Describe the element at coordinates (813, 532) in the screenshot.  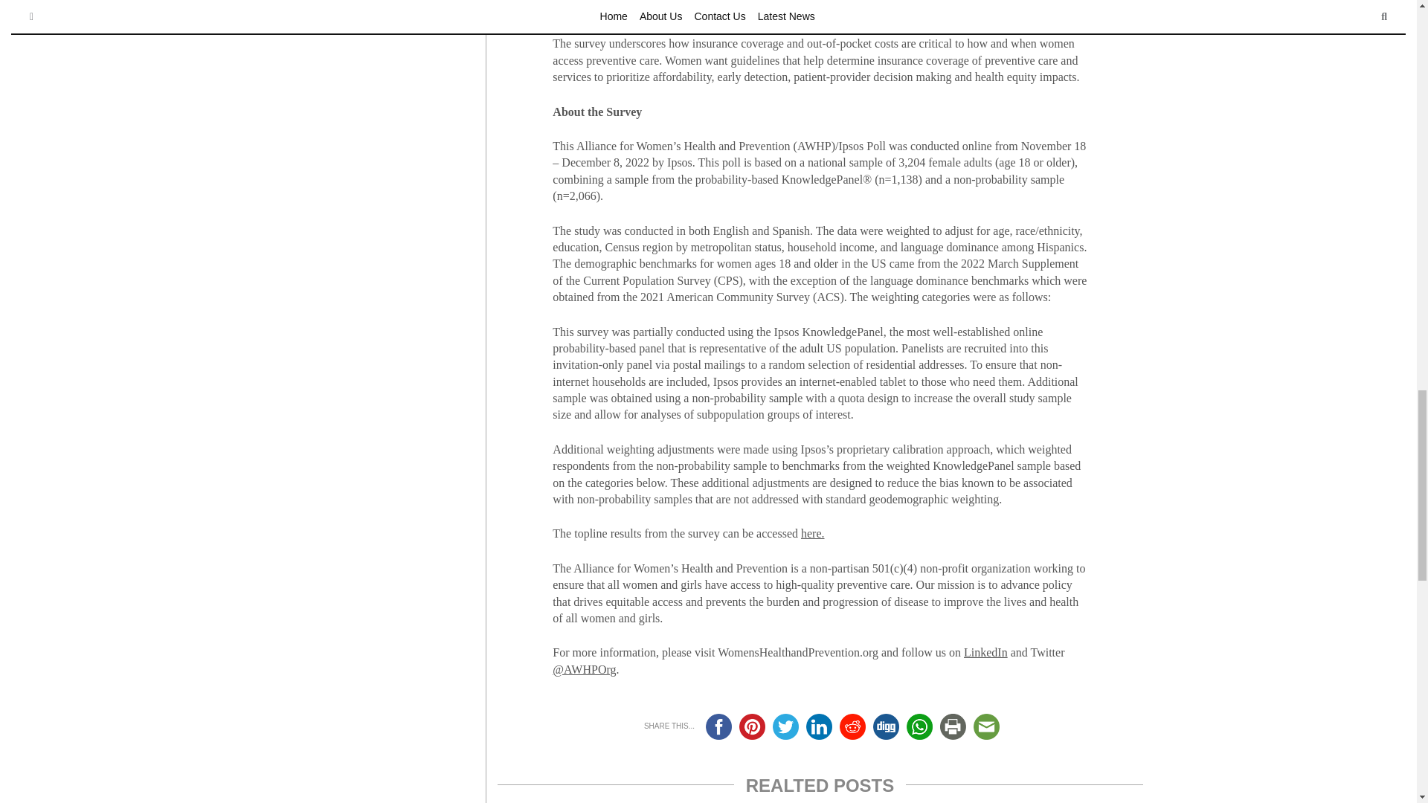
I see `here.` at that location.